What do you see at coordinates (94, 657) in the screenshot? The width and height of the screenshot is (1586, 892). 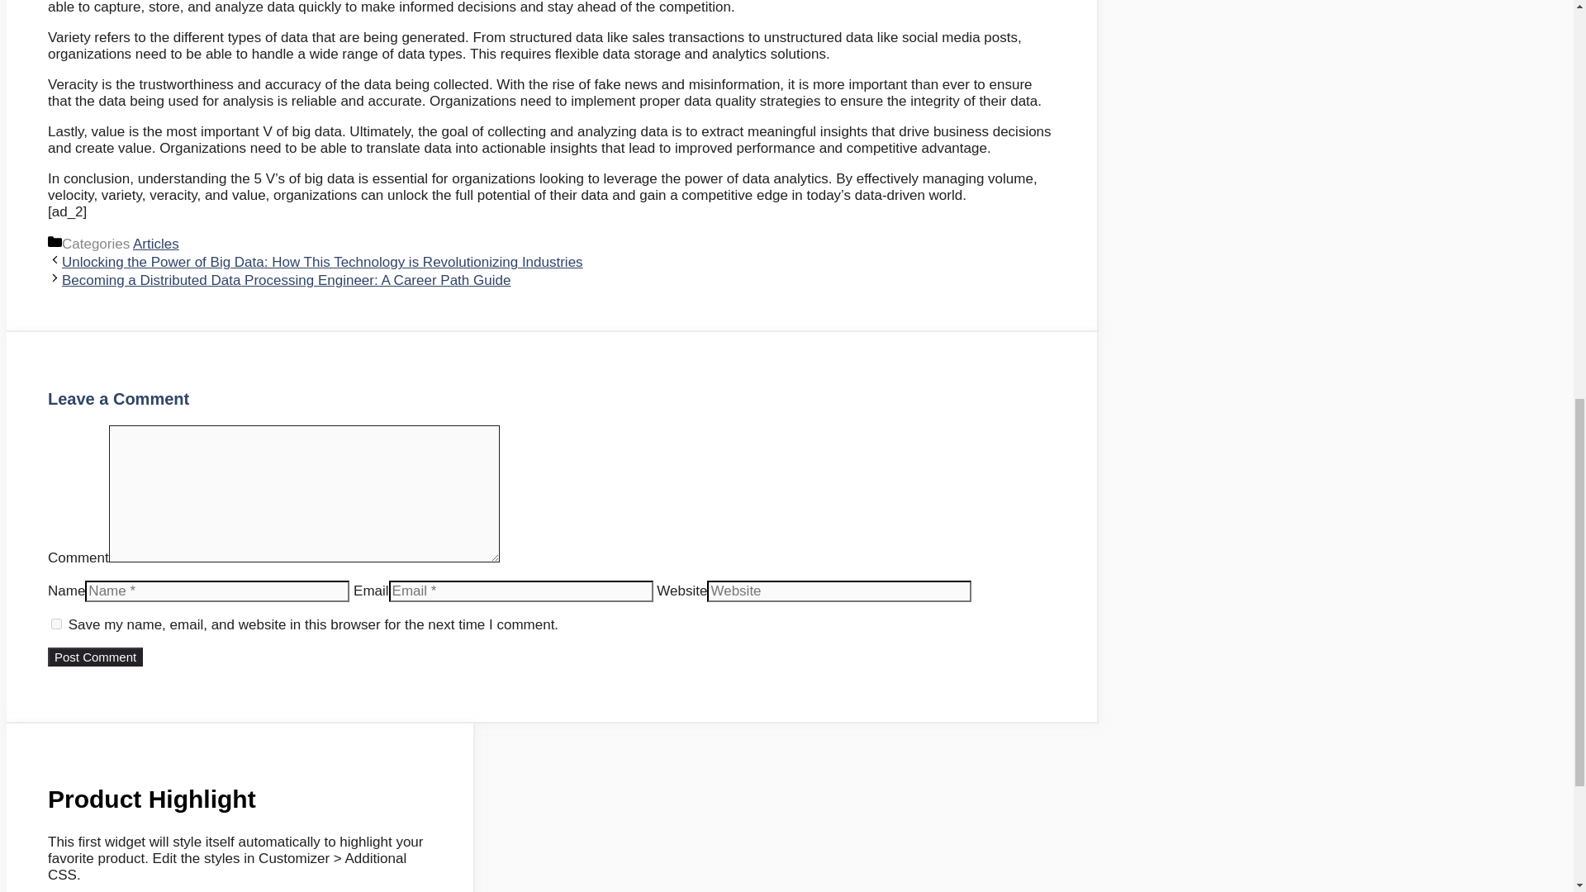 I see `Post Comment` at bounding box center [94, 657].